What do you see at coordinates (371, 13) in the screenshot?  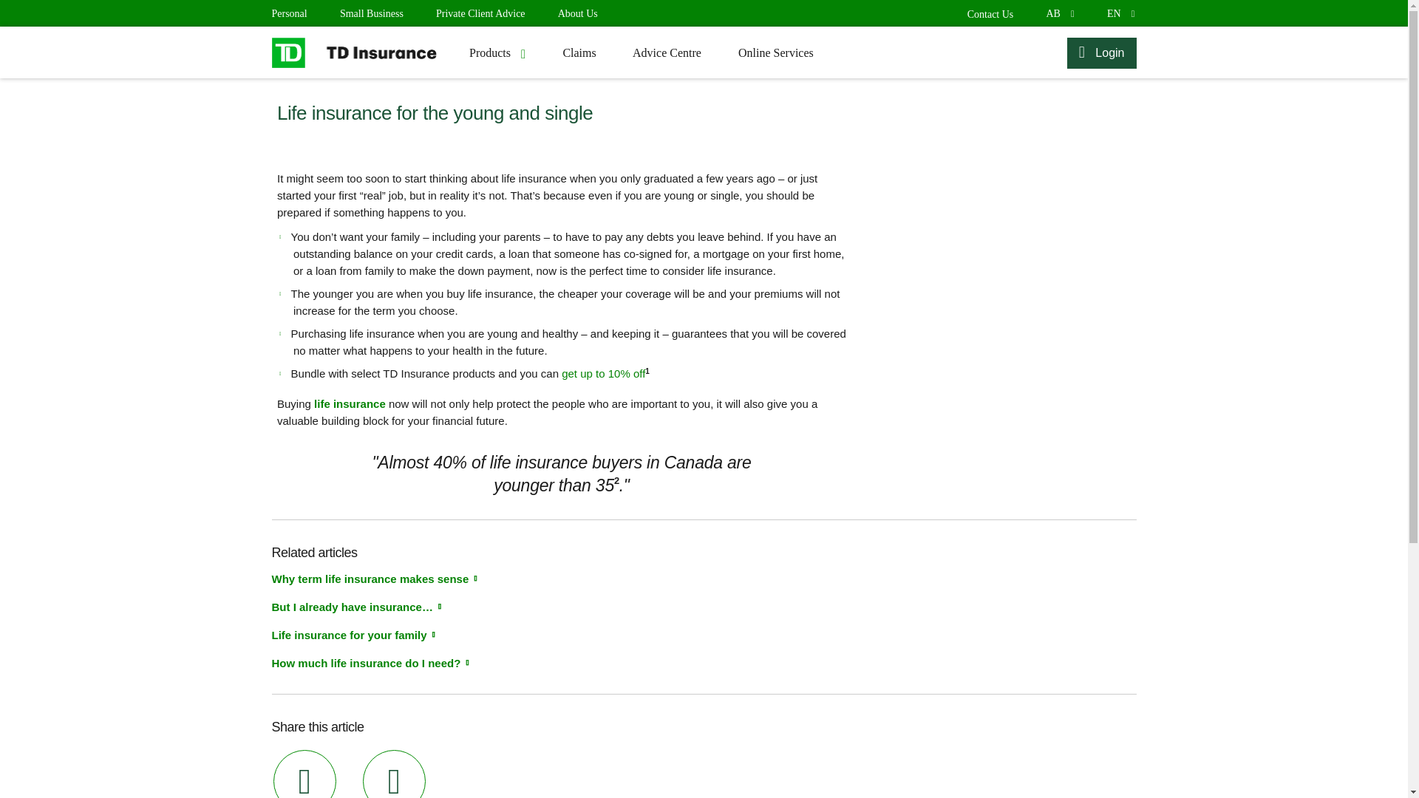 I see `Small Business` at bounding box center [371, 13].